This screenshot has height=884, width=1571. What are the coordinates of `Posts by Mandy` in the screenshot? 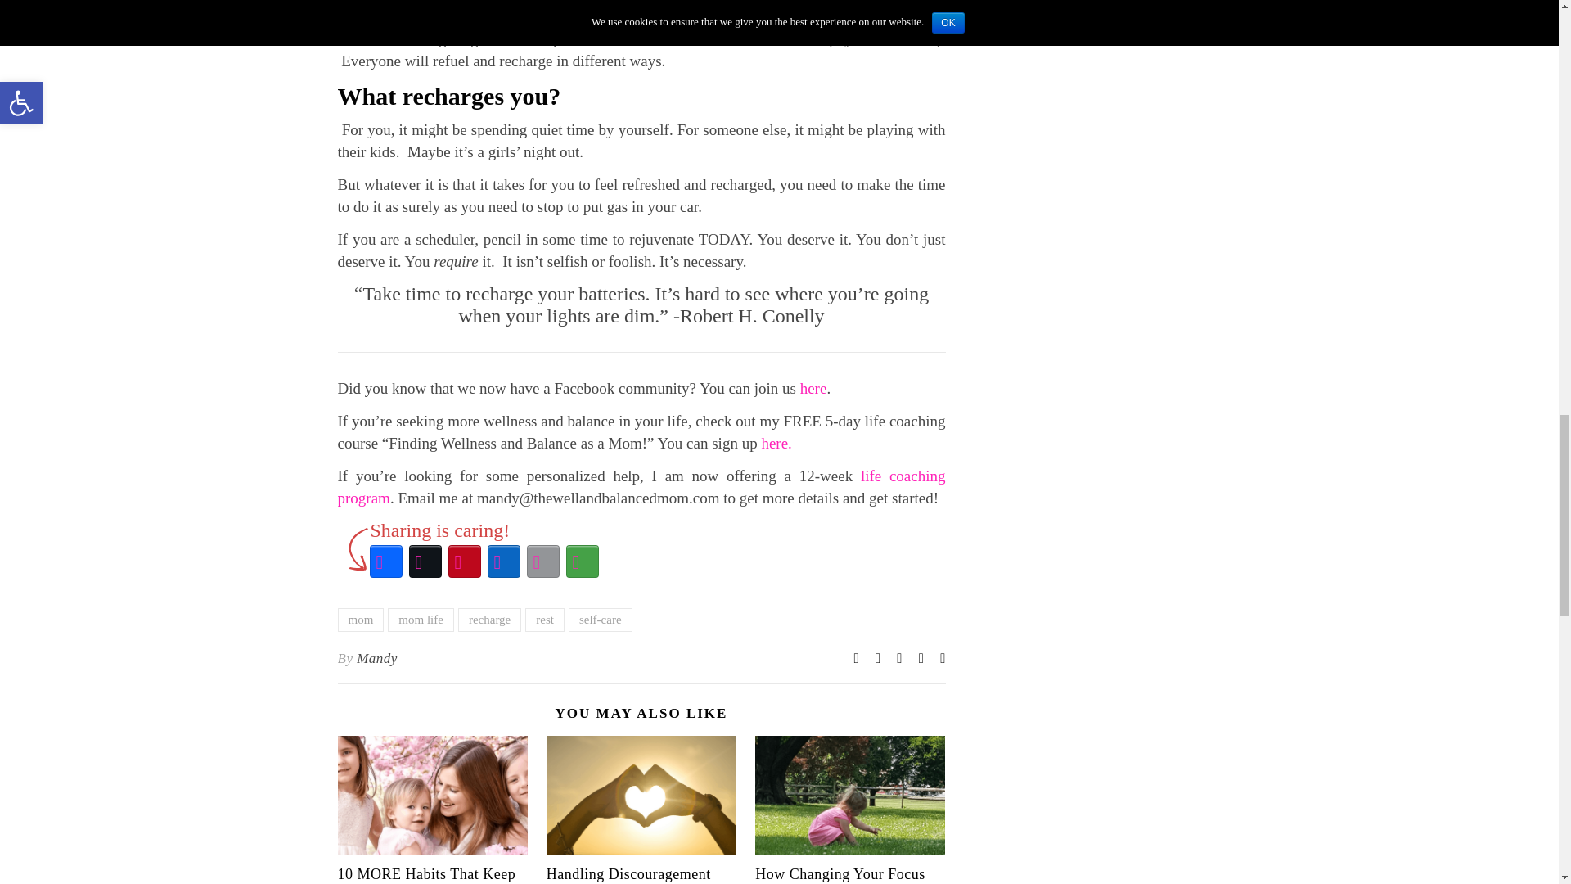 It's located at (376, 658).